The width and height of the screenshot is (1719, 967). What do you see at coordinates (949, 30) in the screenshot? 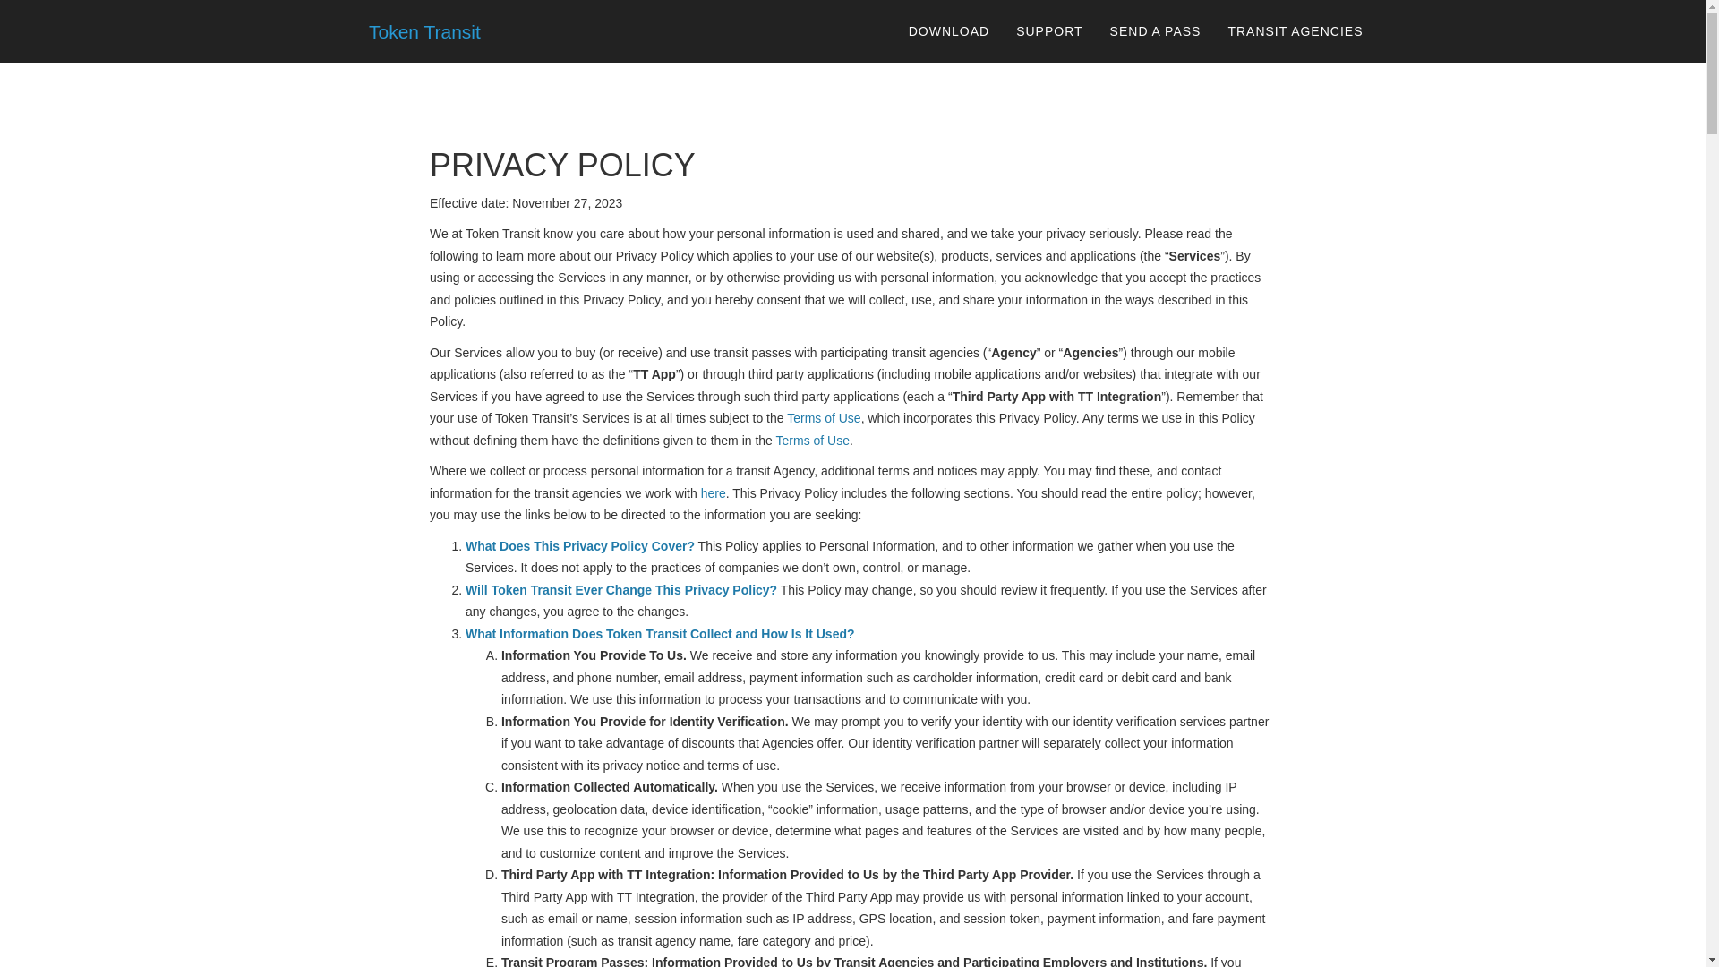
I see `DOWNLOAD` at bounding box center [949, 30].